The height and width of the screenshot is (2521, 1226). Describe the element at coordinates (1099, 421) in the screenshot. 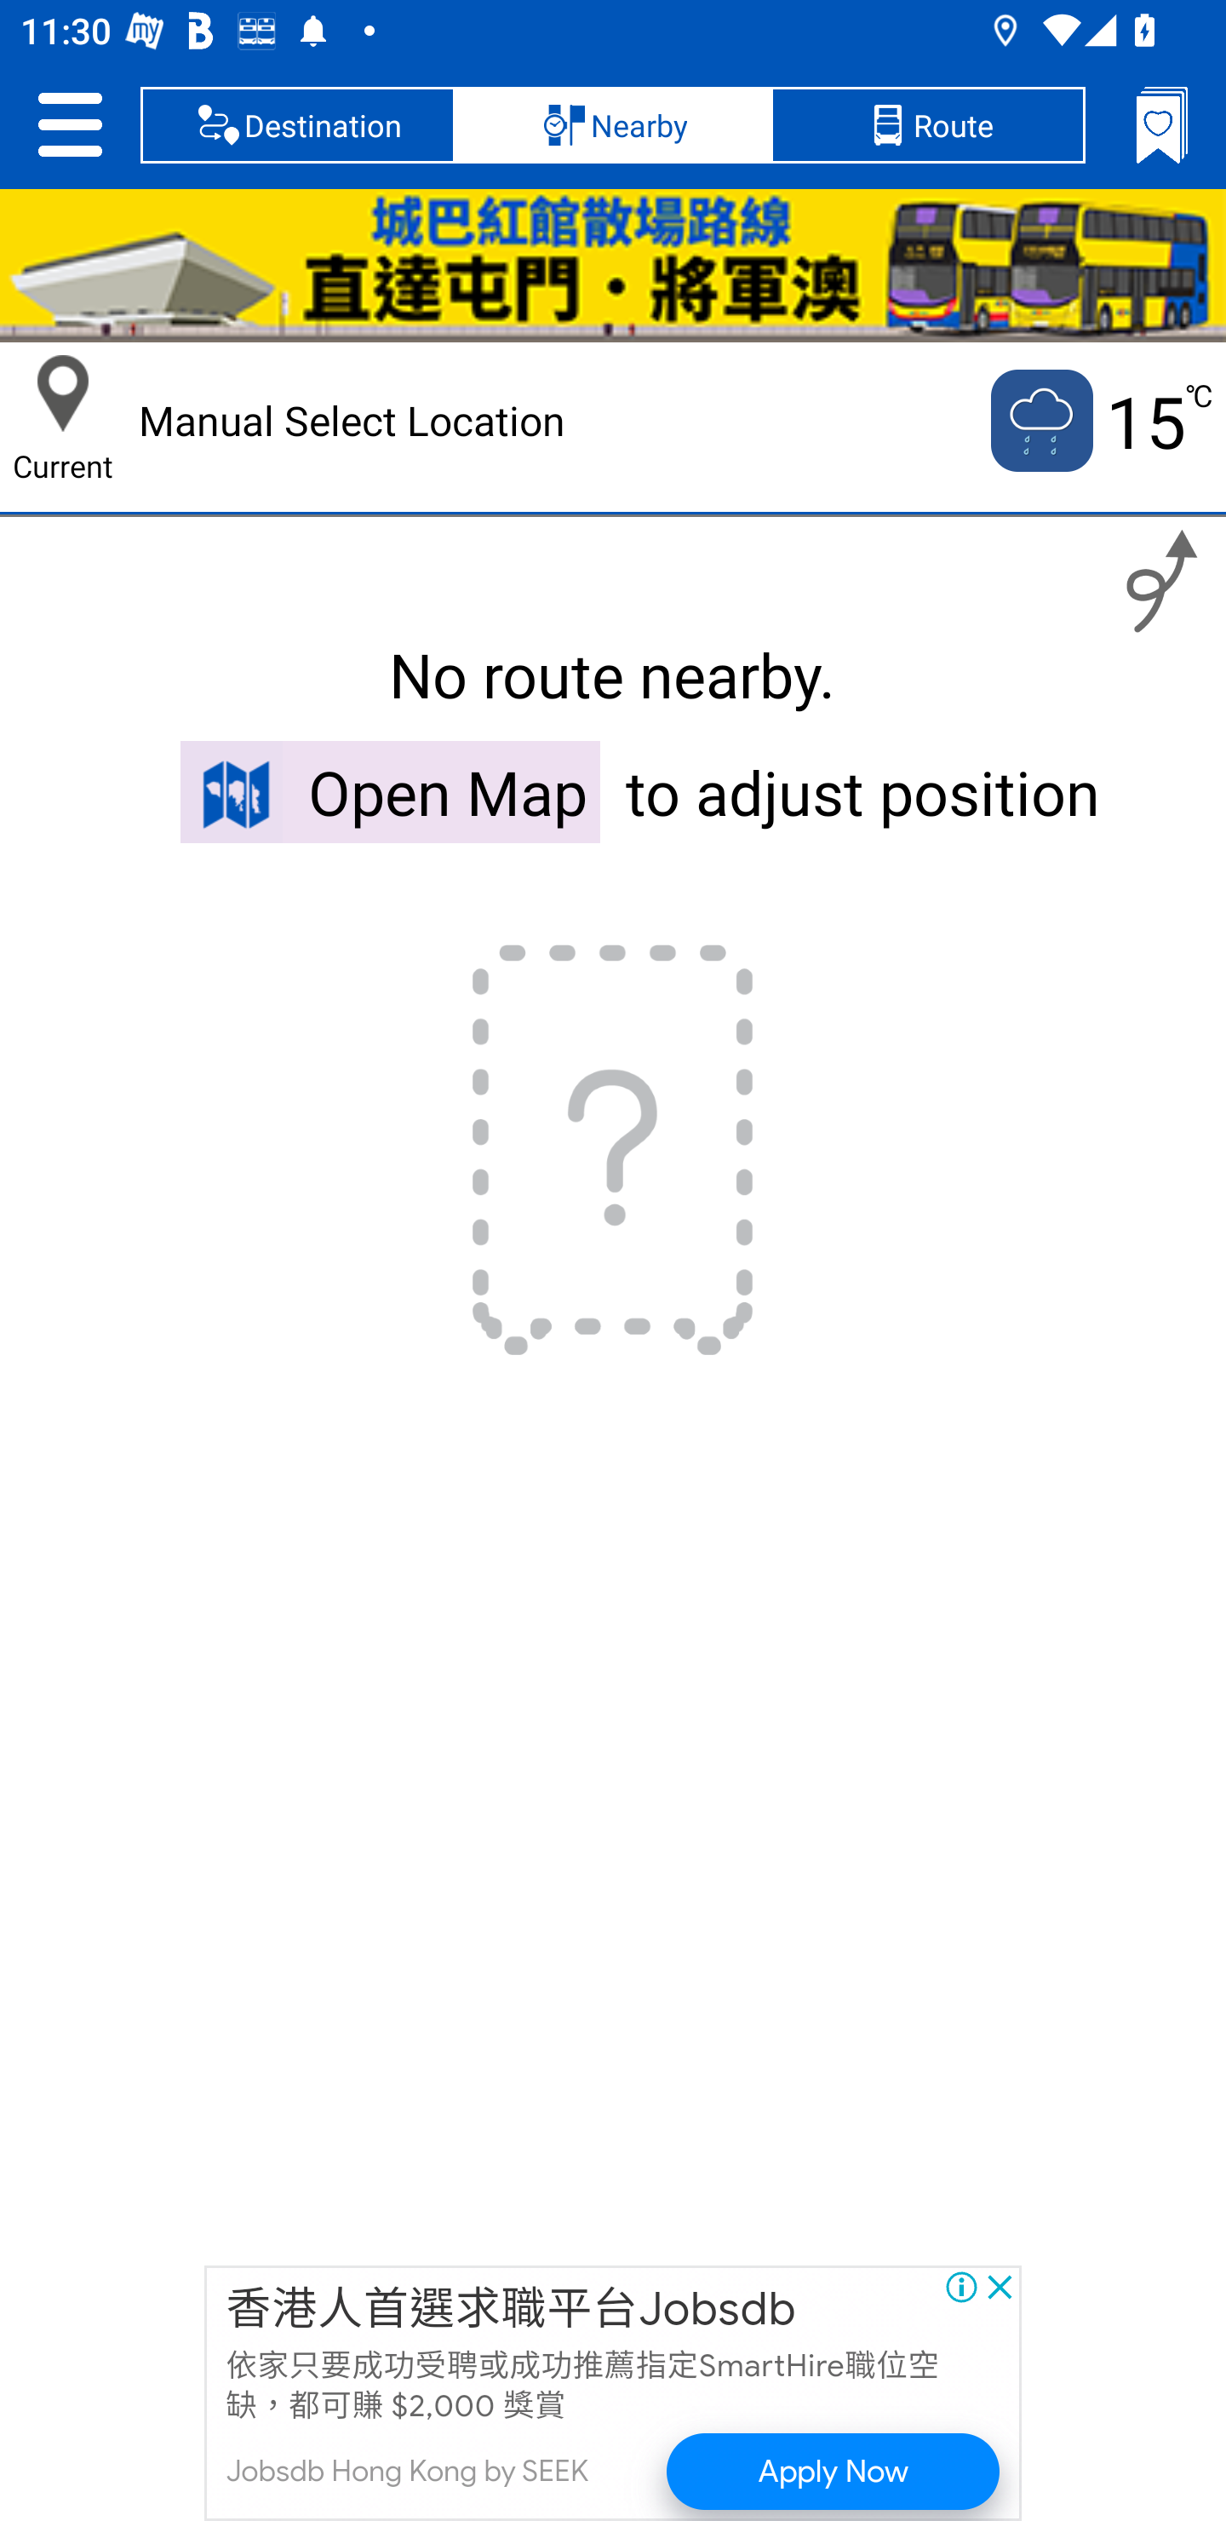

I see `Current temputure is  15  no 15 ℃` at that location.